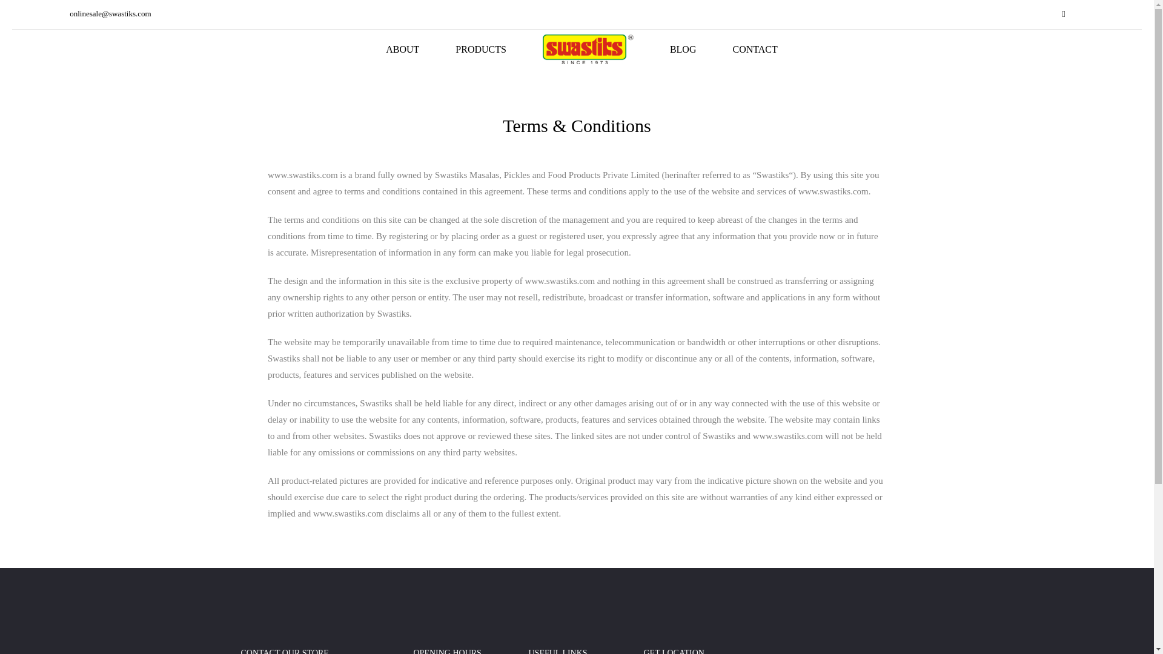  I want to click on ABOUT, so click(402, 50).